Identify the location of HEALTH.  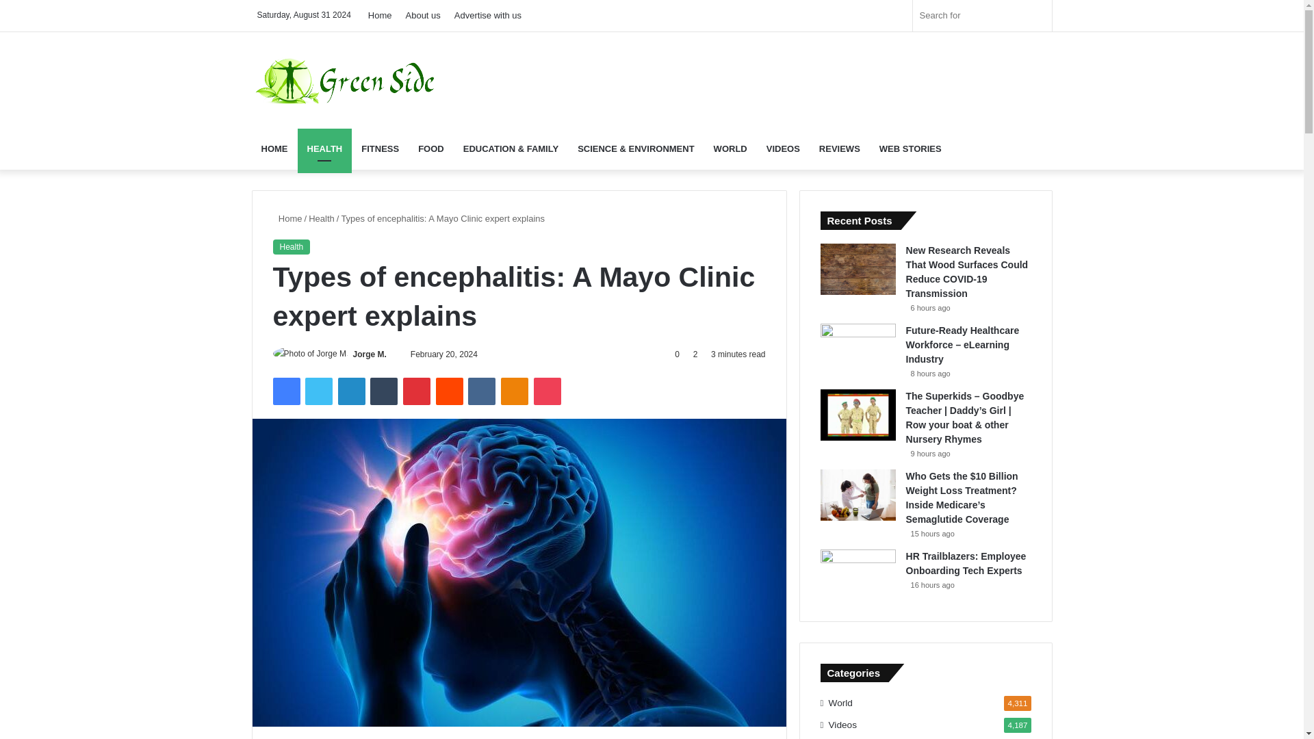
(324, 149).